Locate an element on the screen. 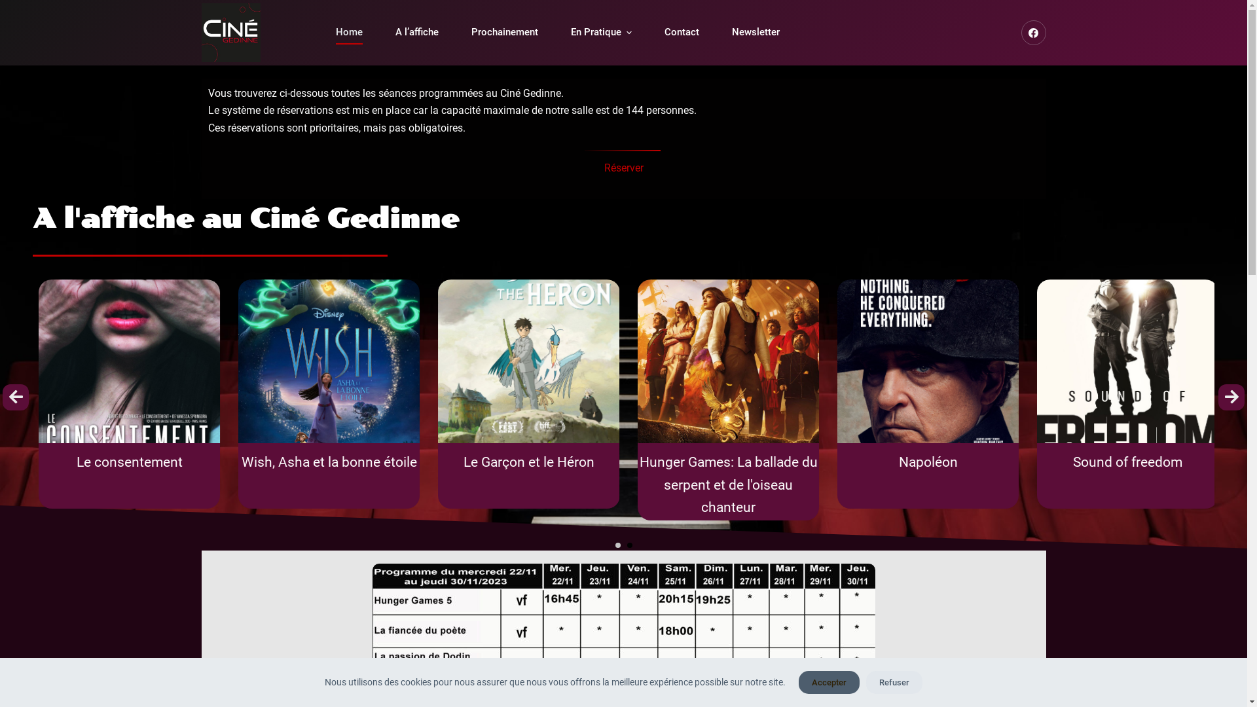 Image resolution: width=1257 pixels, height=707 pixels. Le consentement is located at coordinates (522, 460).